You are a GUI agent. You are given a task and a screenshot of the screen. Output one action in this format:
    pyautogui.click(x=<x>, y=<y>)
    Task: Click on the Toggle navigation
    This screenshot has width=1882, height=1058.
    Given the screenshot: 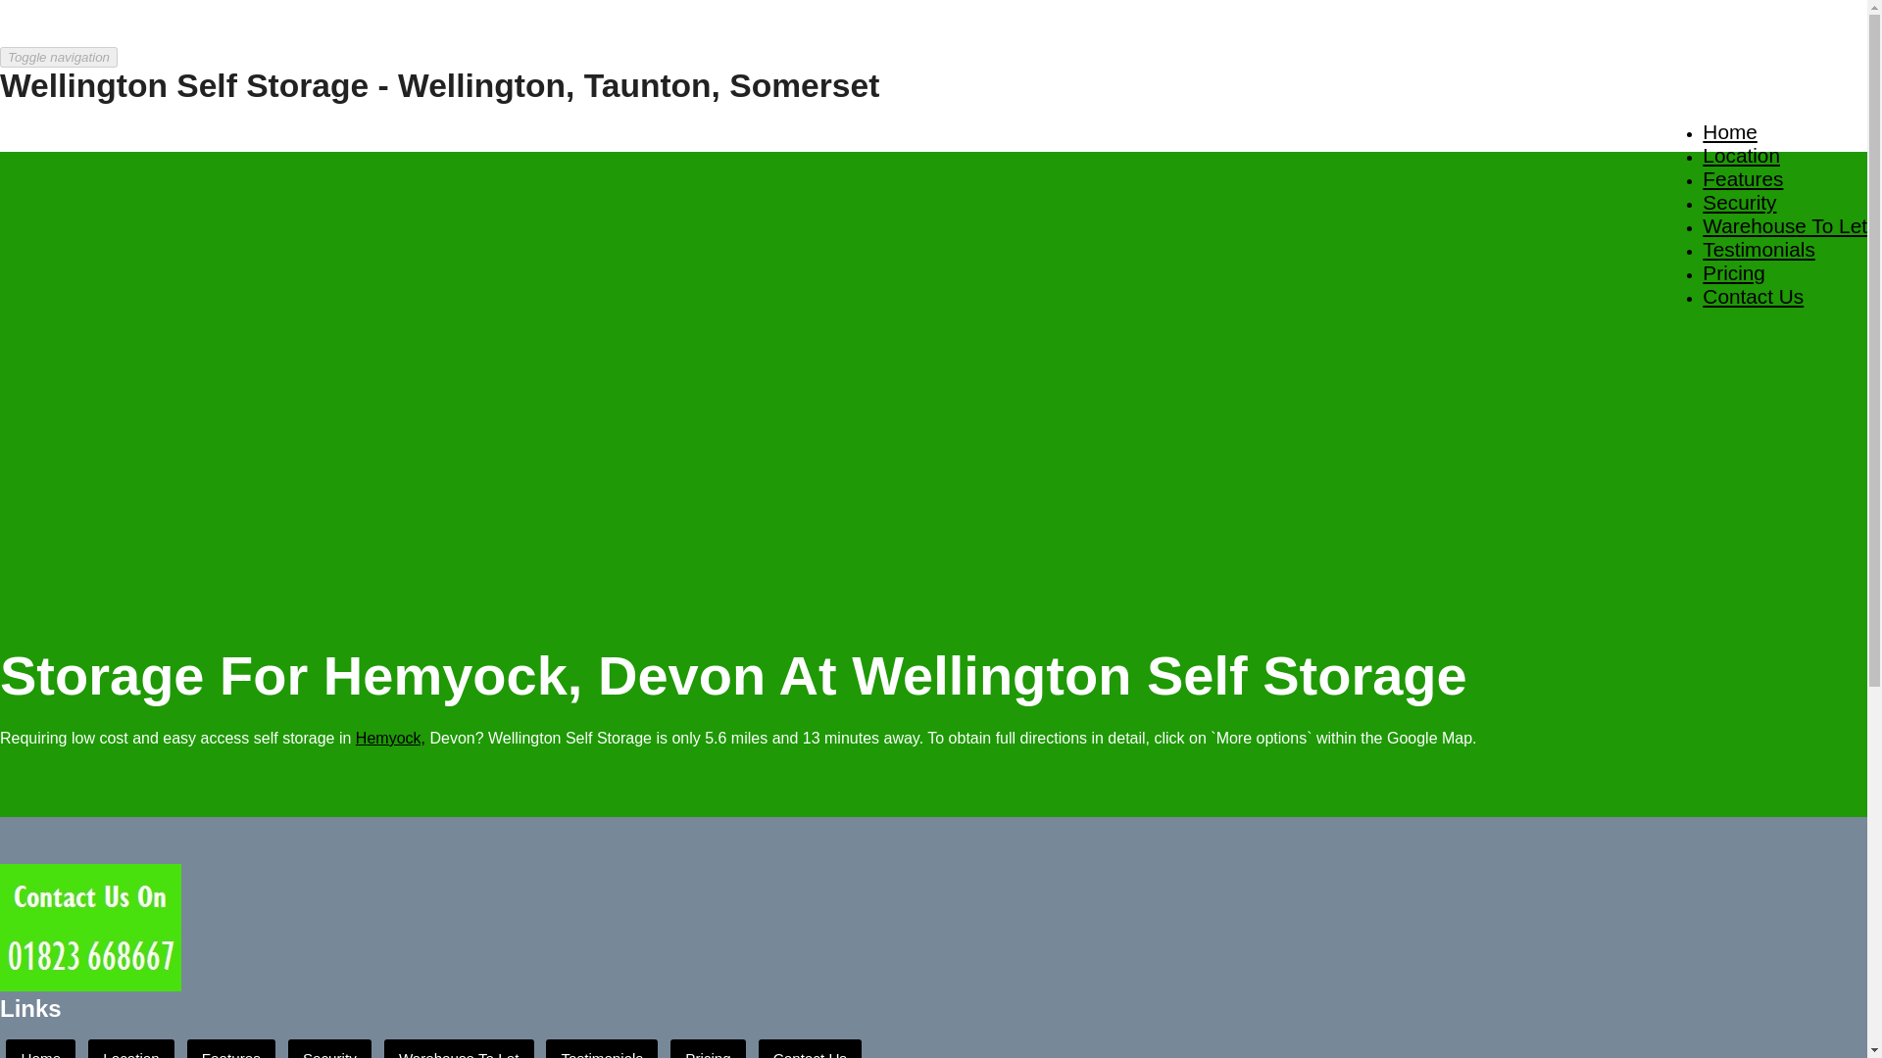 What is the action you would take?
    pyautogui.click(x=59, y=57)
    